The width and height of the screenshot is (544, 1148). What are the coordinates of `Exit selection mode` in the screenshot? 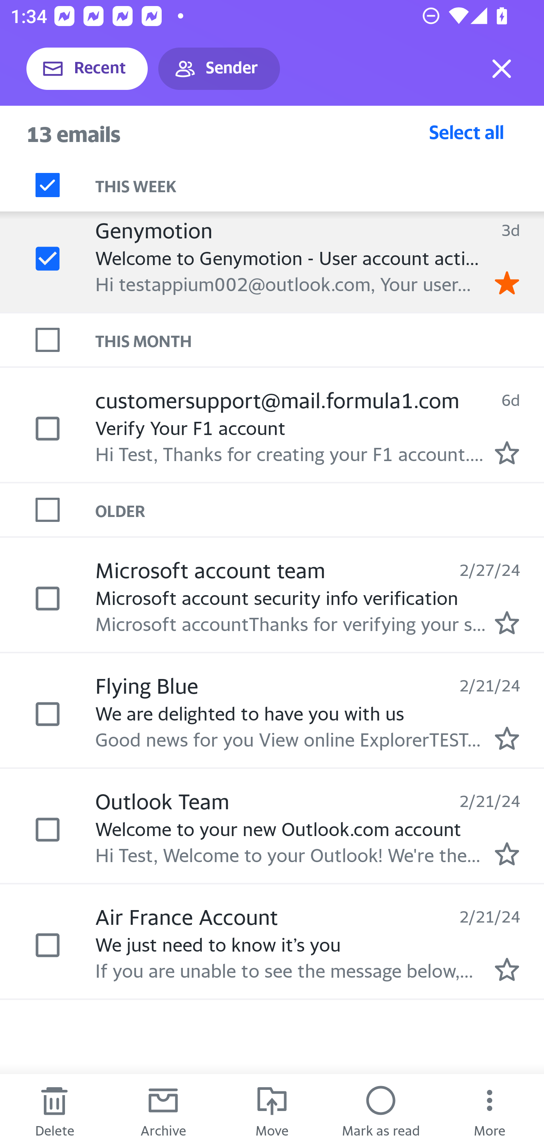 It's located at (502, 69).